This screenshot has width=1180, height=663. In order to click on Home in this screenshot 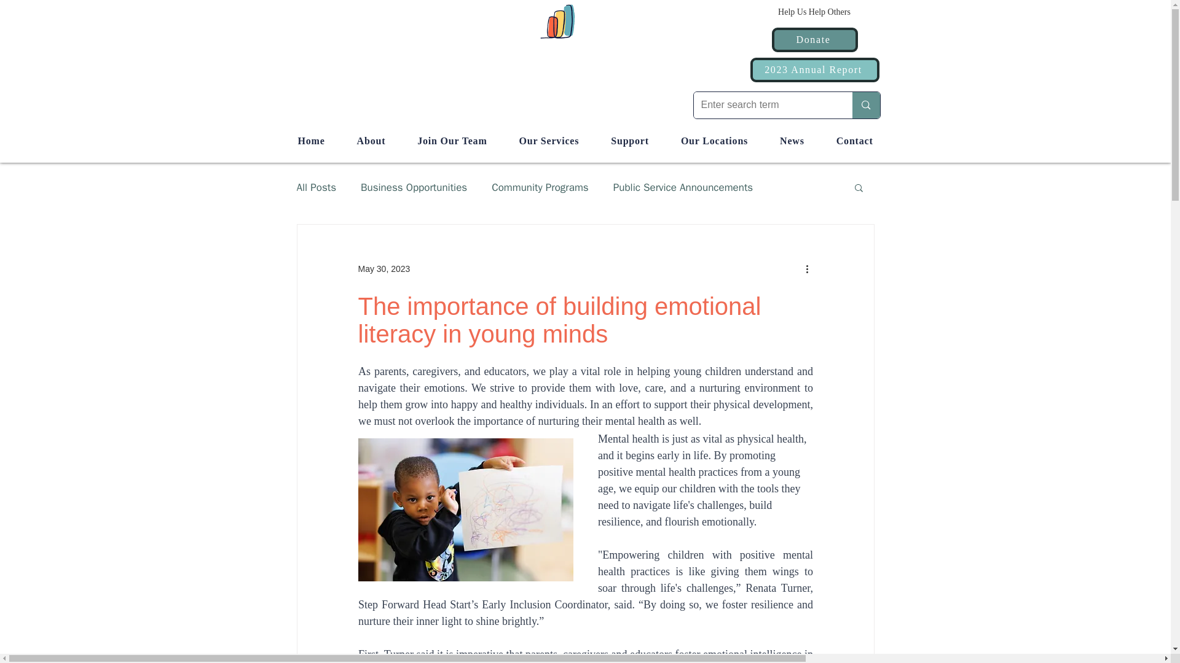, I will do `click(311, 141)`.